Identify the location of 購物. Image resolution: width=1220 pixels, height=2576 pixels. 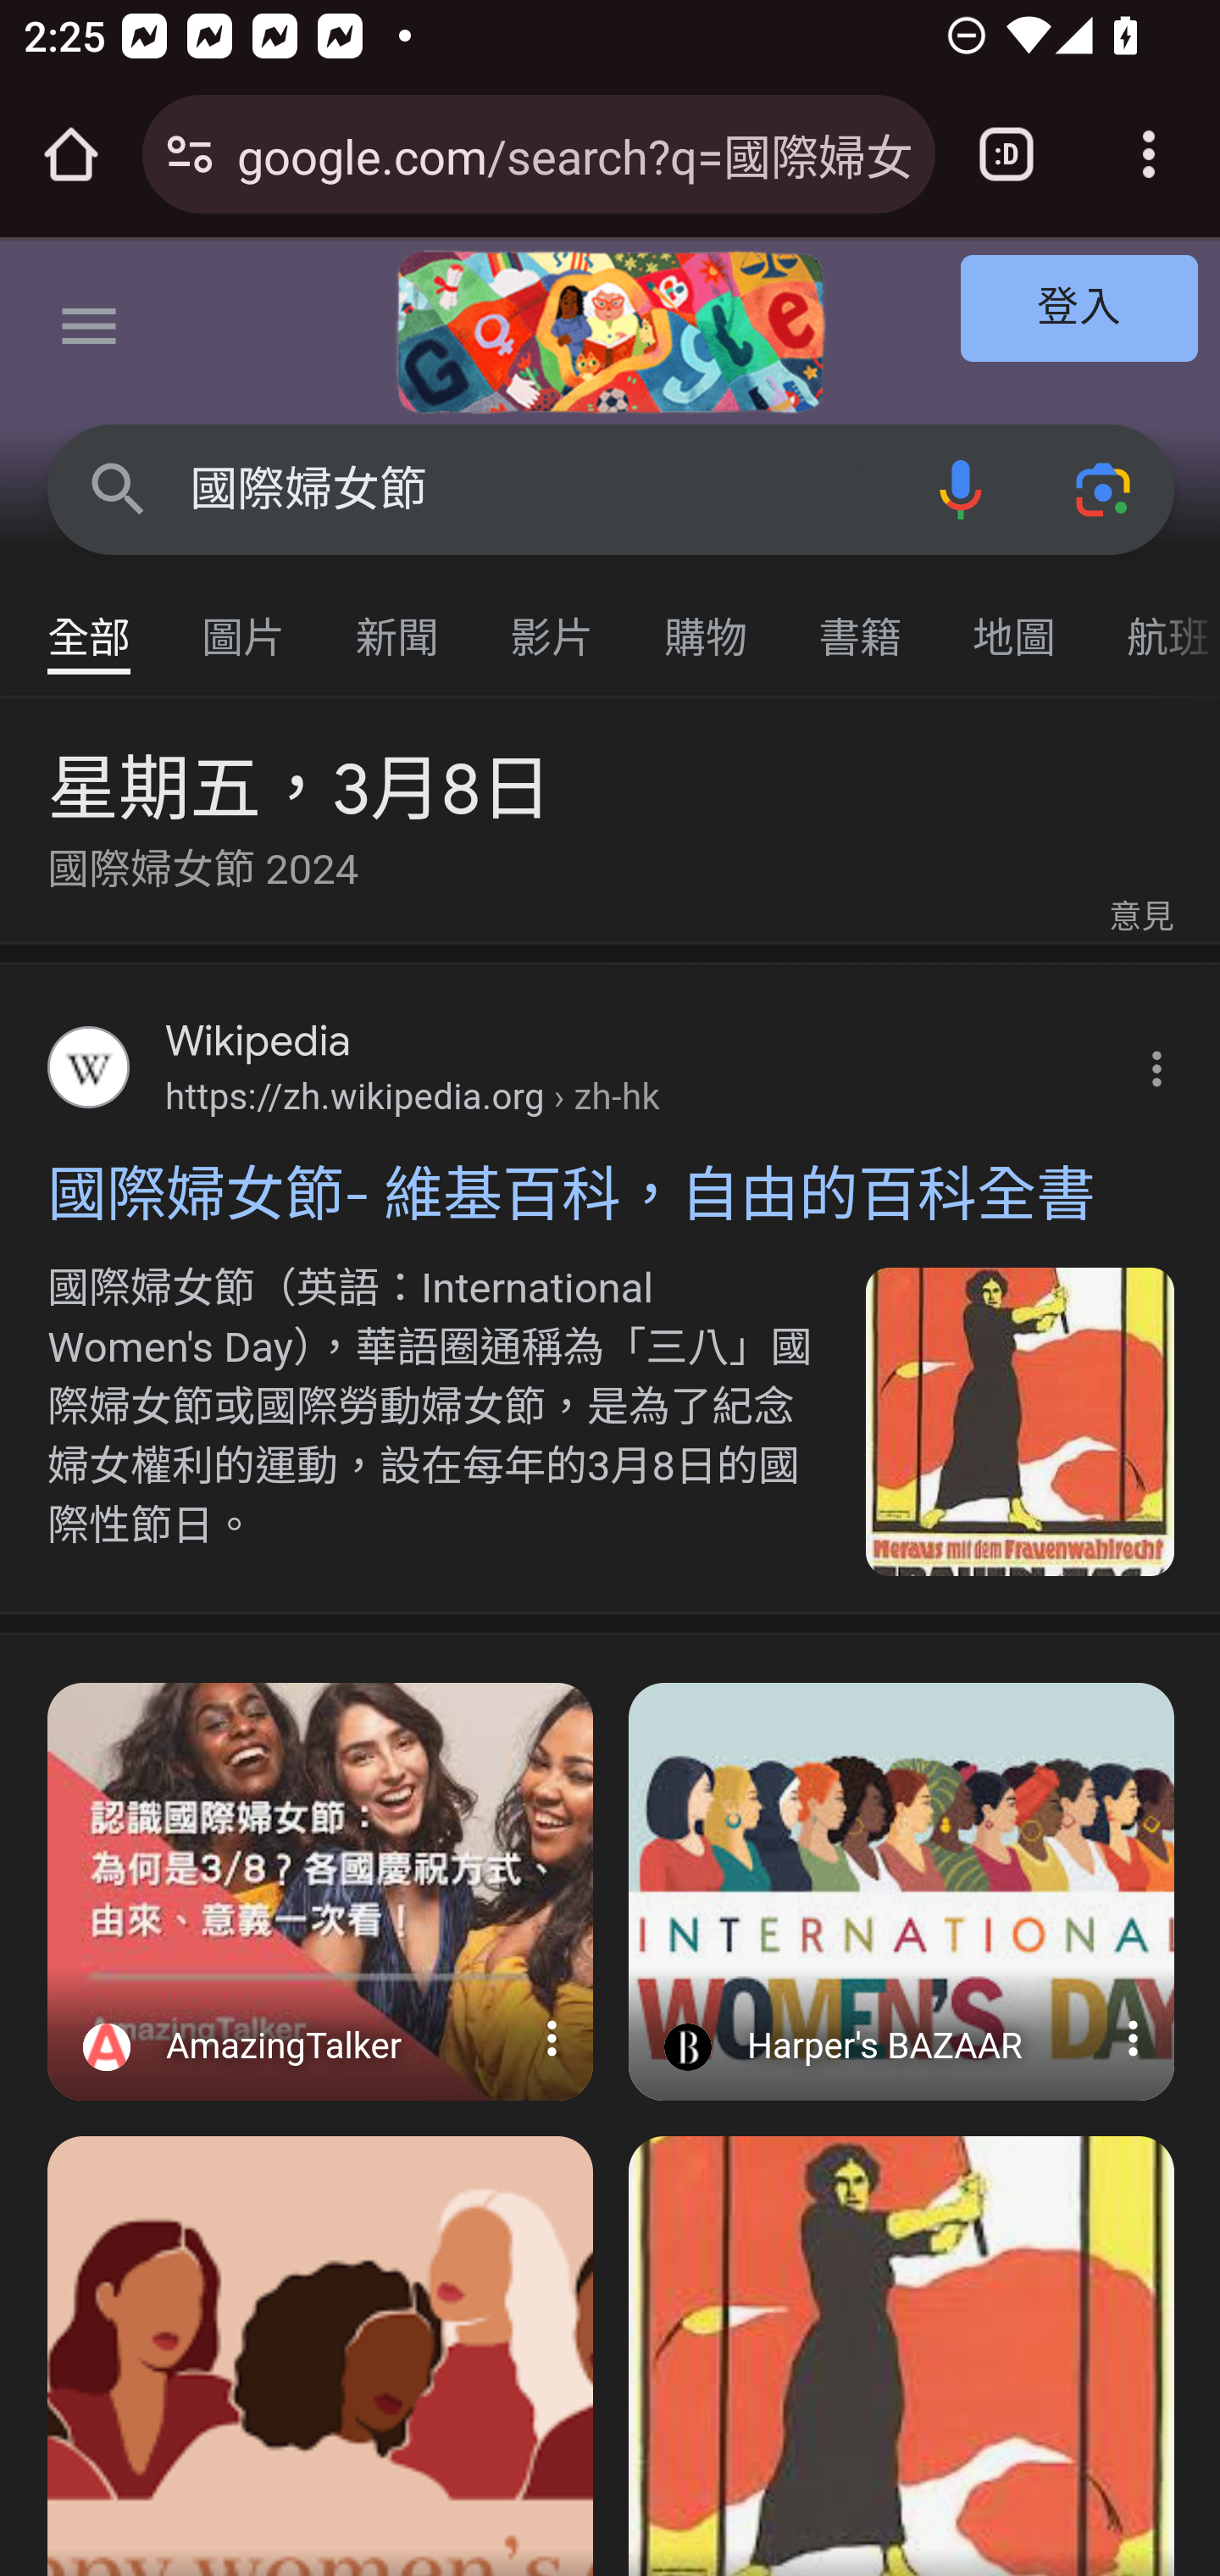
(707, 622).